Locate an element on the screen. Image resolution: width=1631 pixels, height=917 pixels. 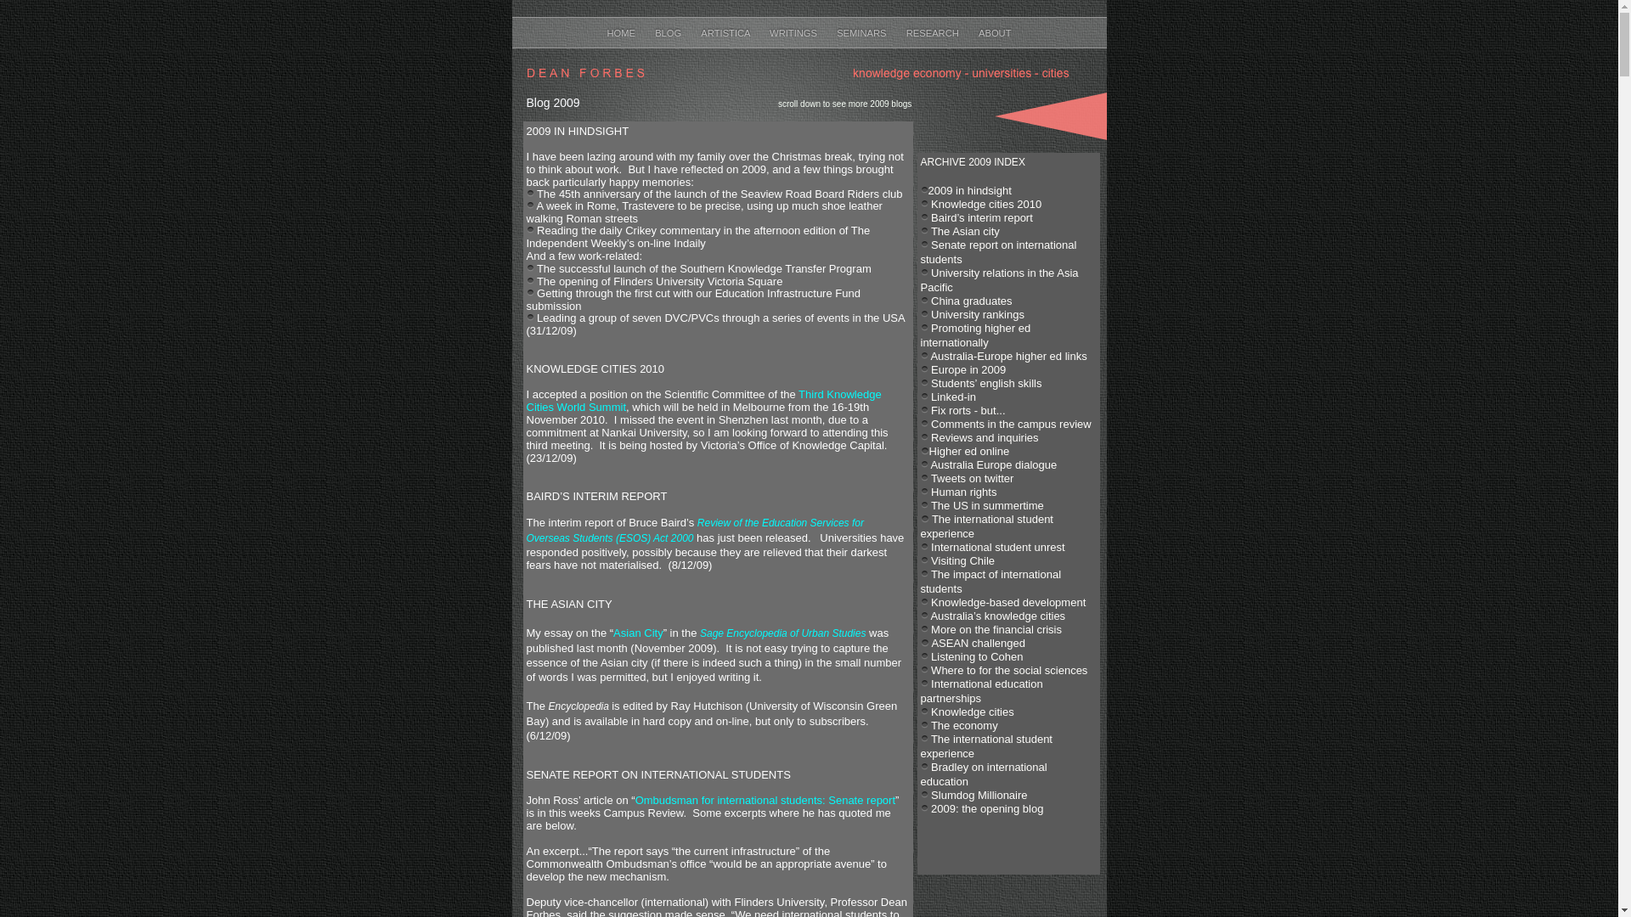
Ombudsman for international students: Senate report is located at coordinates (765, 800).